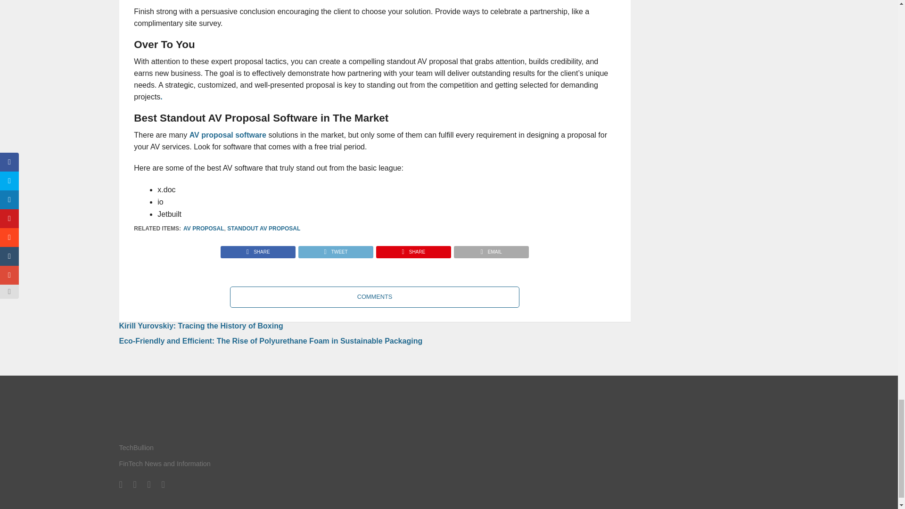 The height and width of the screenshot is (509, 905). Describe the element at coordinates (258, 249) in the screenshot. I see `Share on Facebook` at that location.